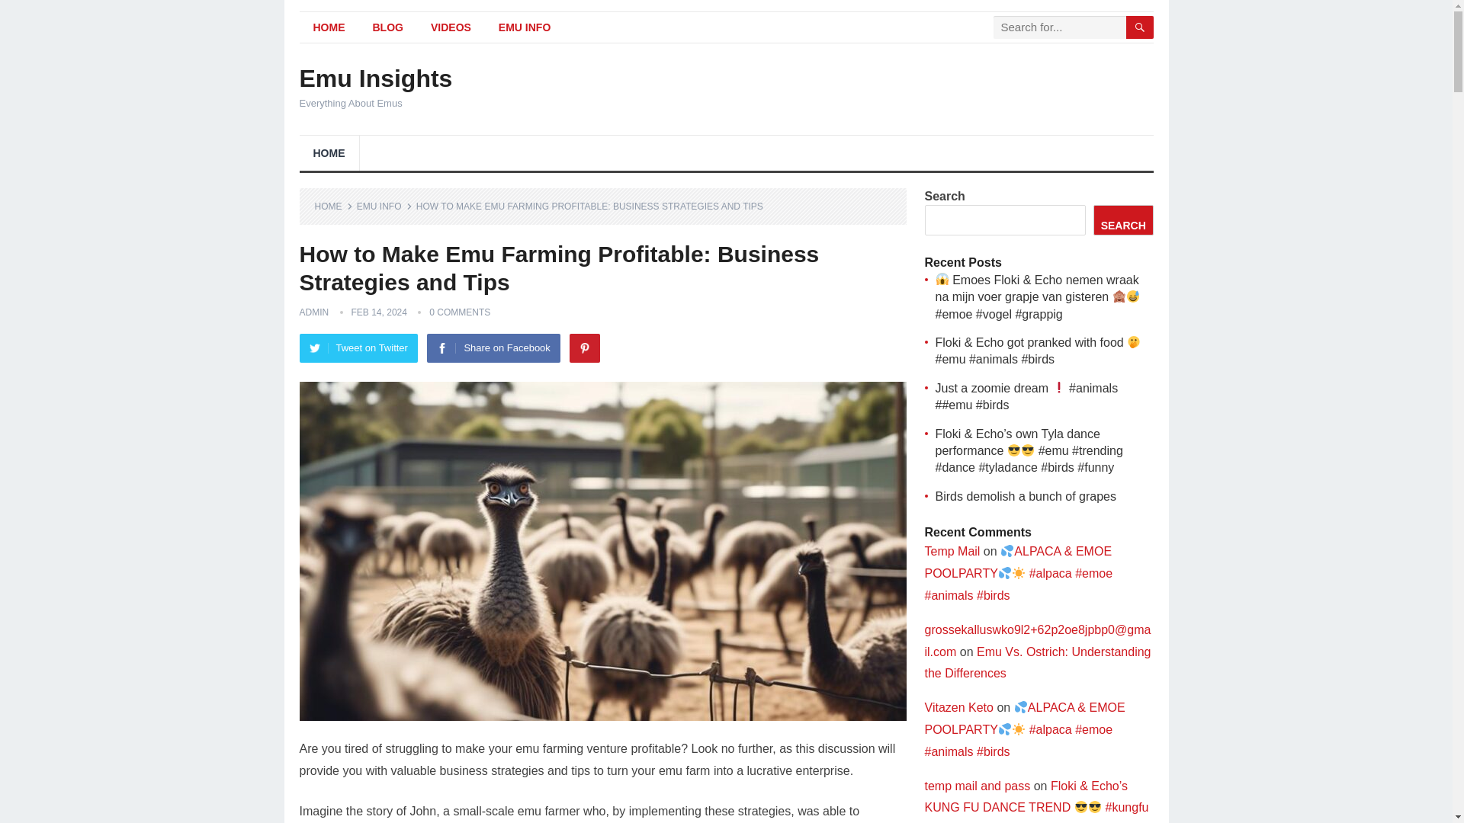 Image resolution: width=1464 pixels, height=823 pixels. Describe the element at coordinates (459, 312) in the screenshot. I see `0 COMMENTS` at that location.